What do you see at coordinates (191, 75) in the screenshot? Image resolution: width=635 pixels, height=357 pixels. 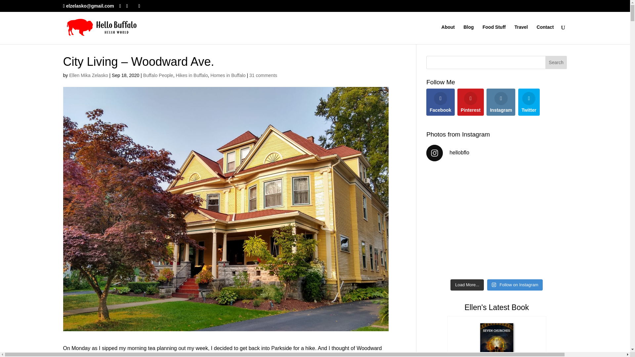 I see `Hikes in Buffalo` at bounding box center [191, 75].